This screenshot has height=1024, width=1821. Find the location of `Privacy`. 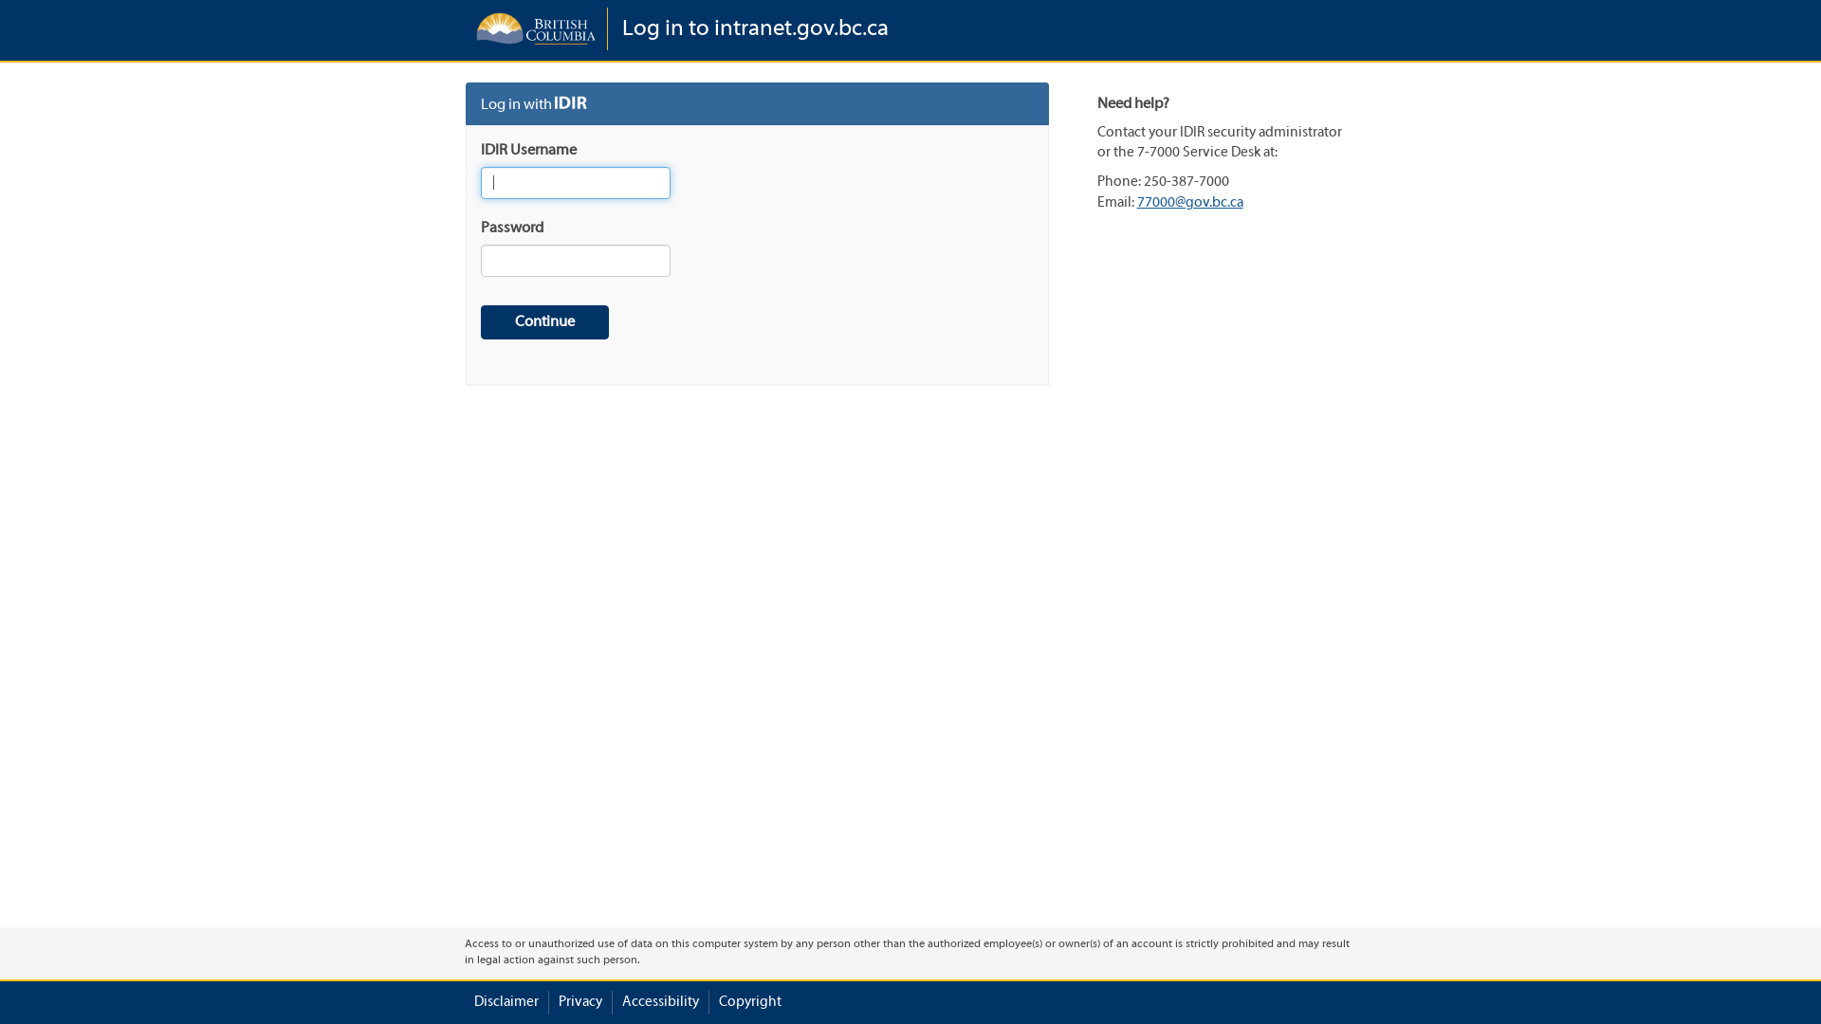

Privacy is located at coordinates (580, 1003).